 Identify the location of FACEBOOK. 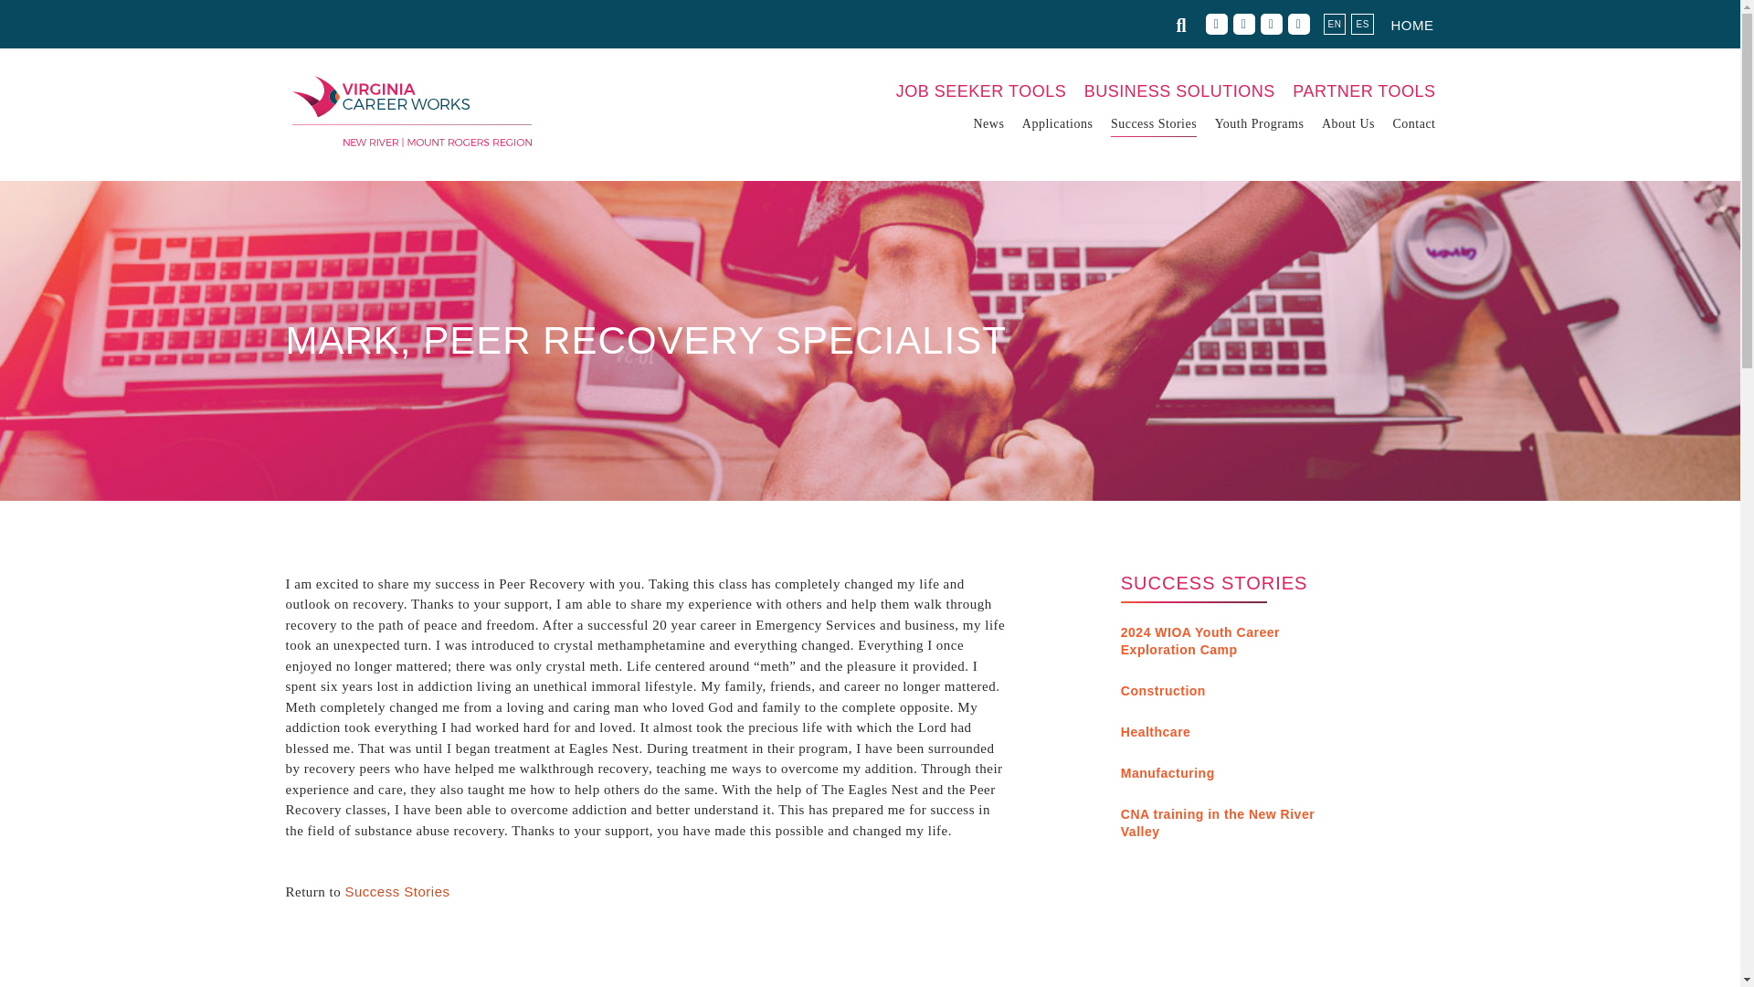
(1217, 24).